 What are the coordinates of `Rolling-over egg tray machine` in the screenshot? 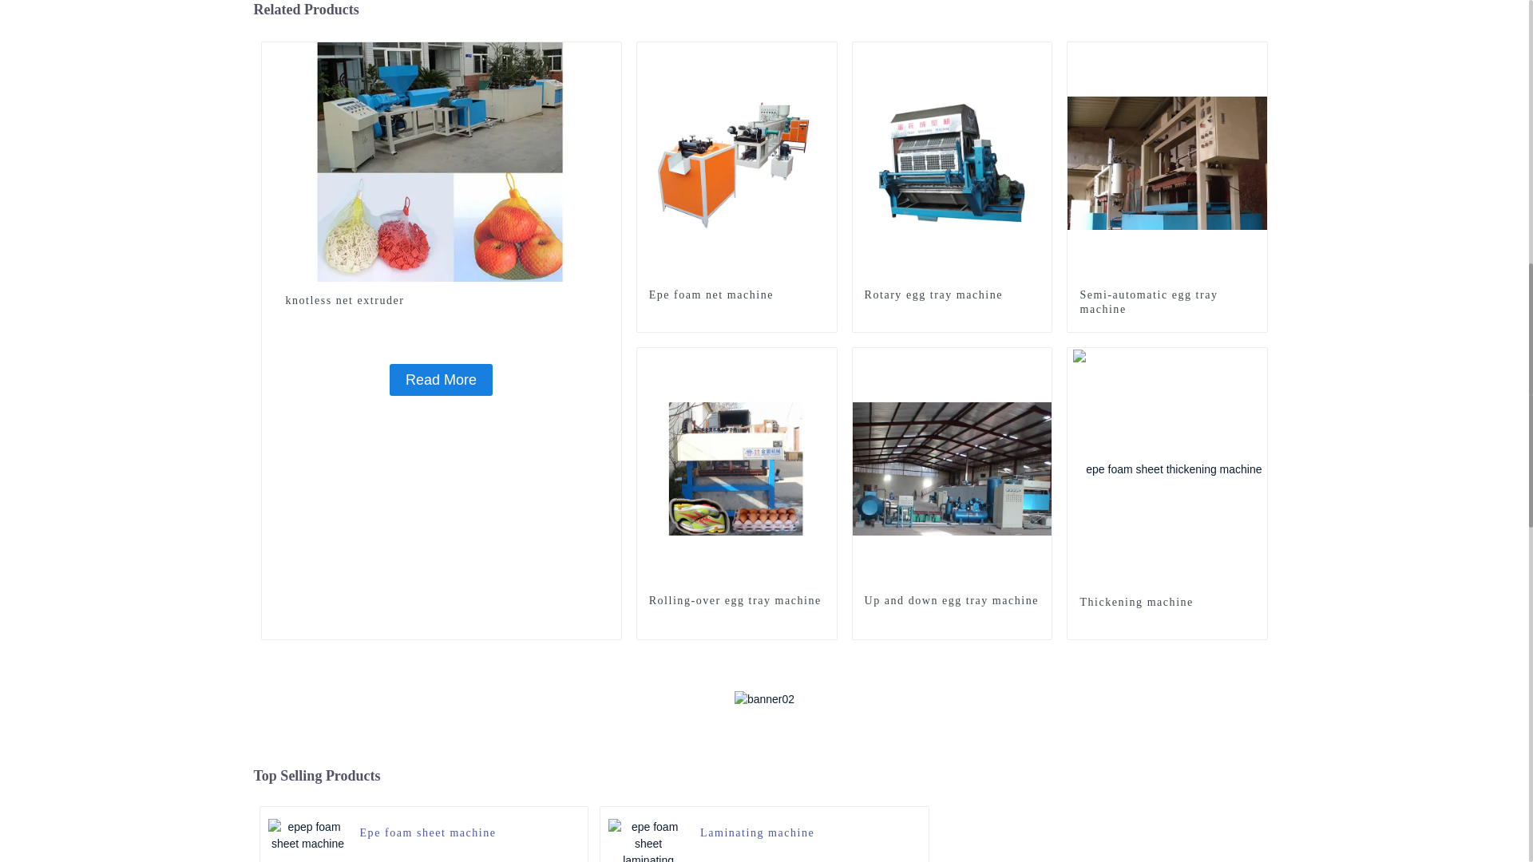 It's located at (737, 468).